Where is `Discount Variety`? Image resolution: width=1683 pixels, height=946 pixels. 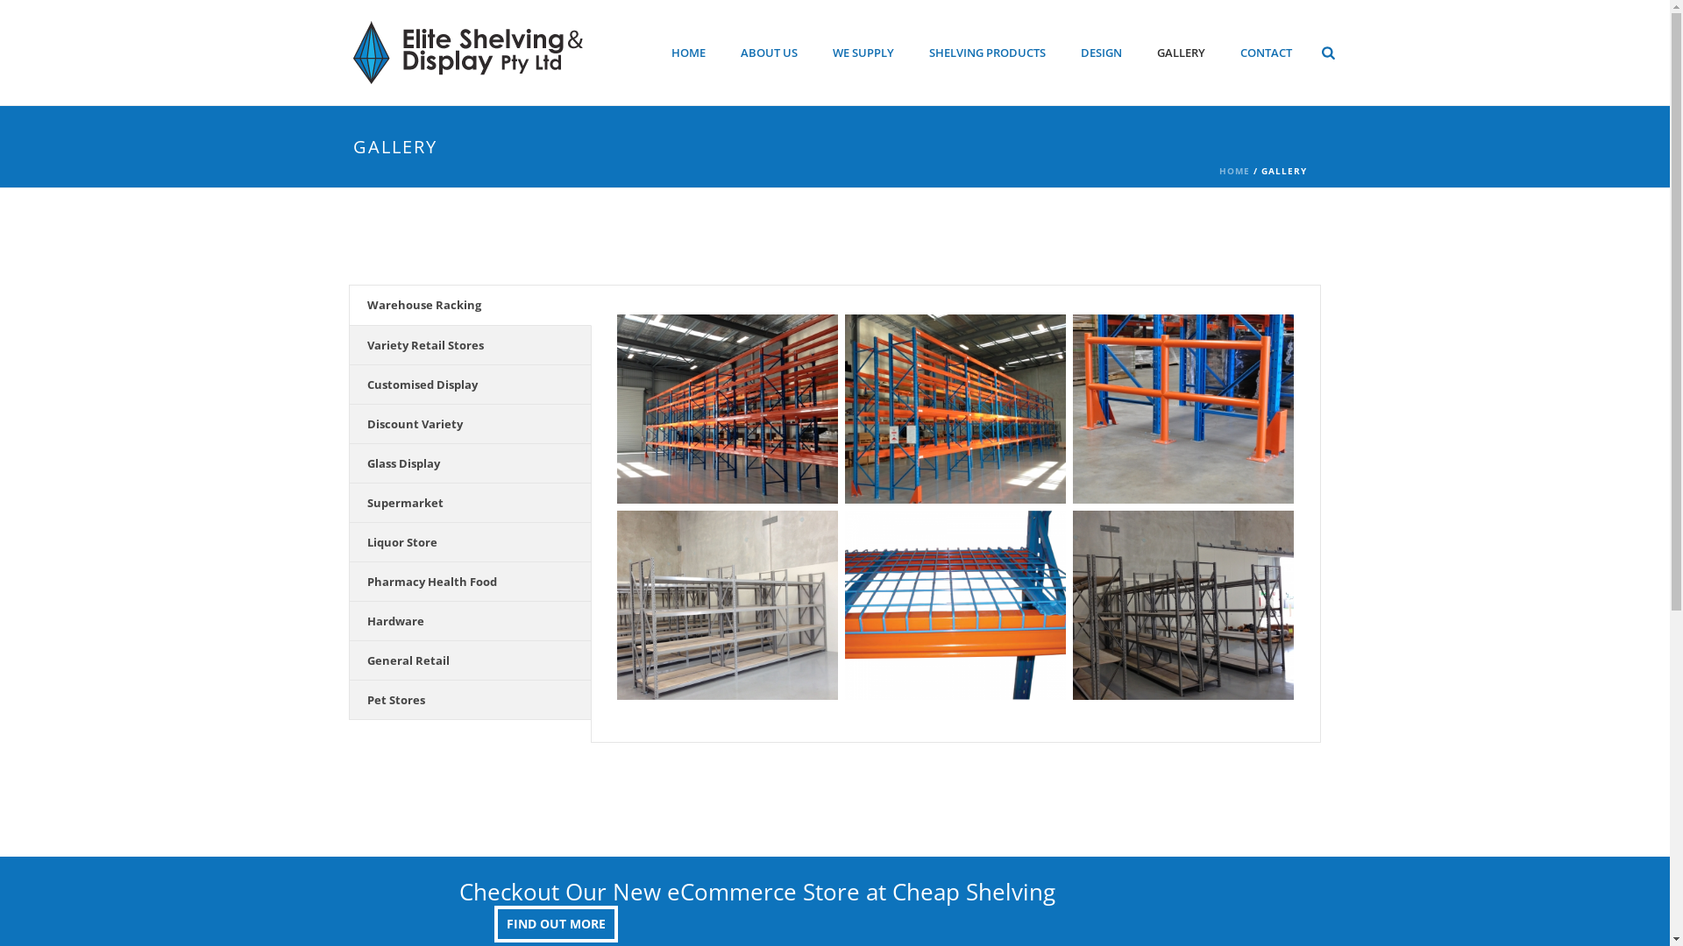 Discount Variety is located at coordinates (470, 424).